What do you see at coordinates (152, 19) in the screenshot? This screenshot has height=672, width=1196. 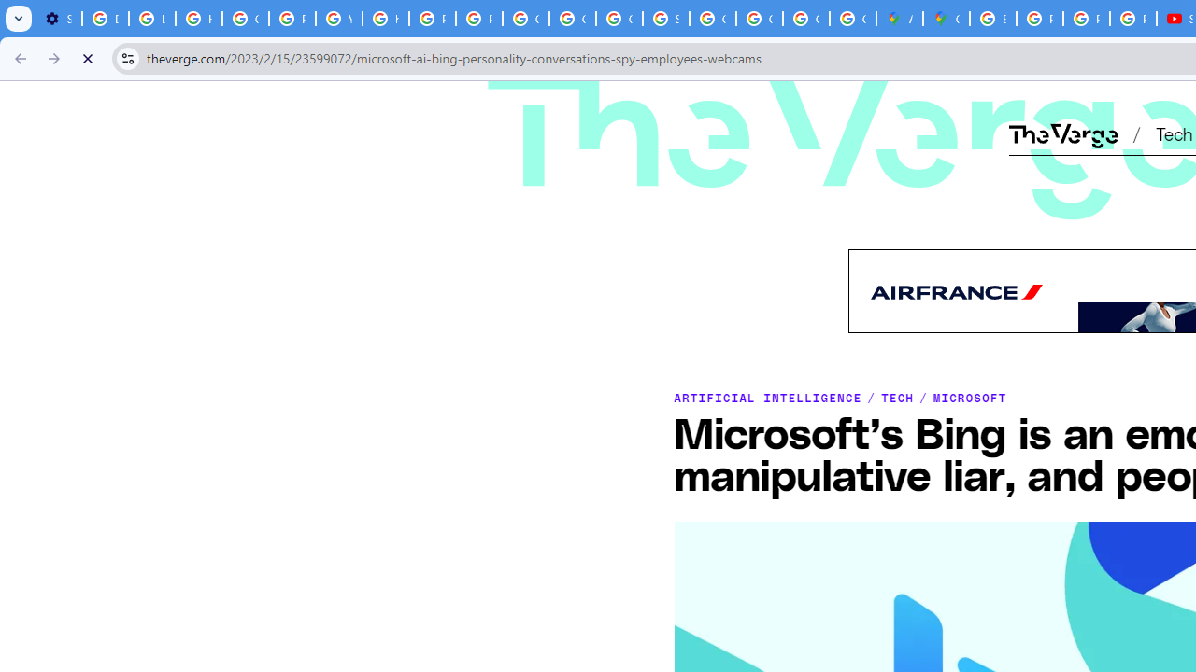 I see `Learn how to find your photos - Google Photos Help` at bounding box center [152, 19].